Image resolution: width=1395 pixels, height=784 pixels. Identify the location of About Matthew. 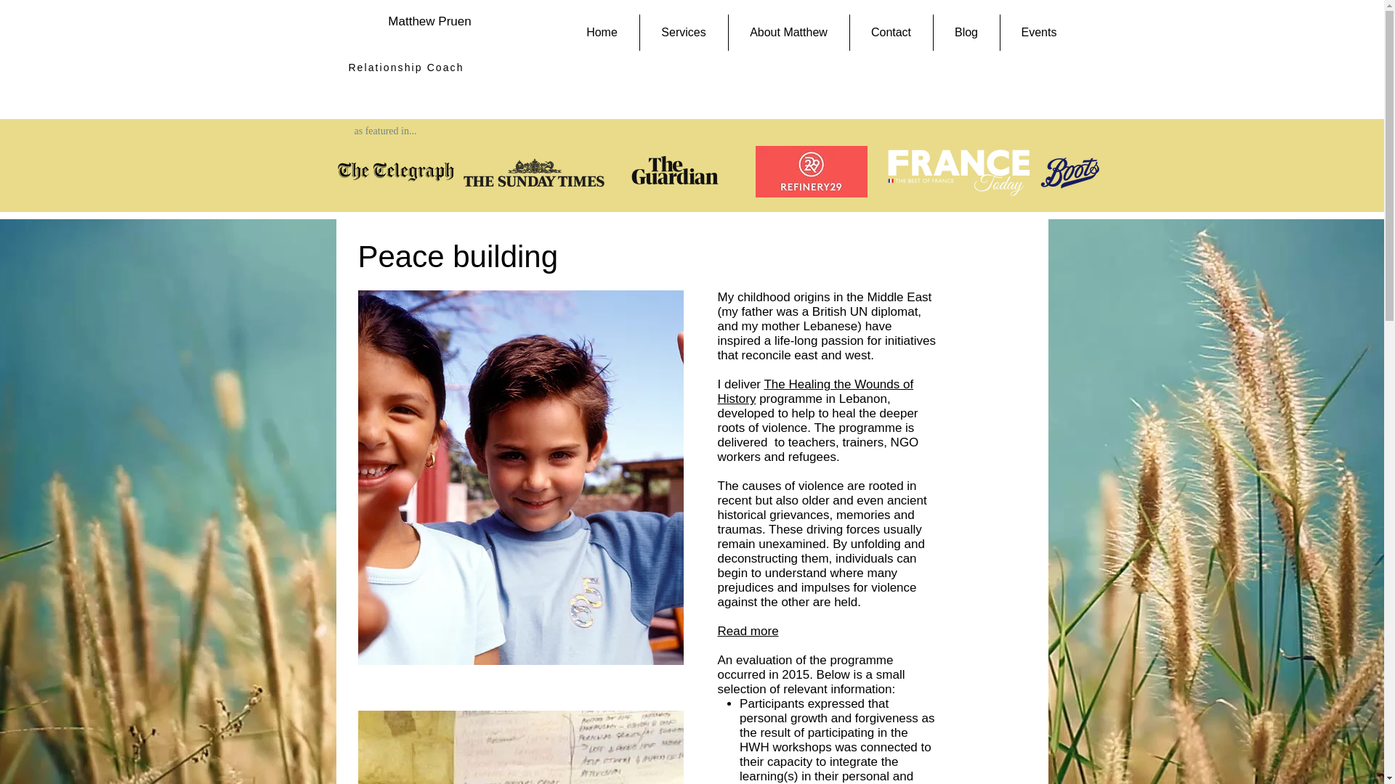
(788, 33).